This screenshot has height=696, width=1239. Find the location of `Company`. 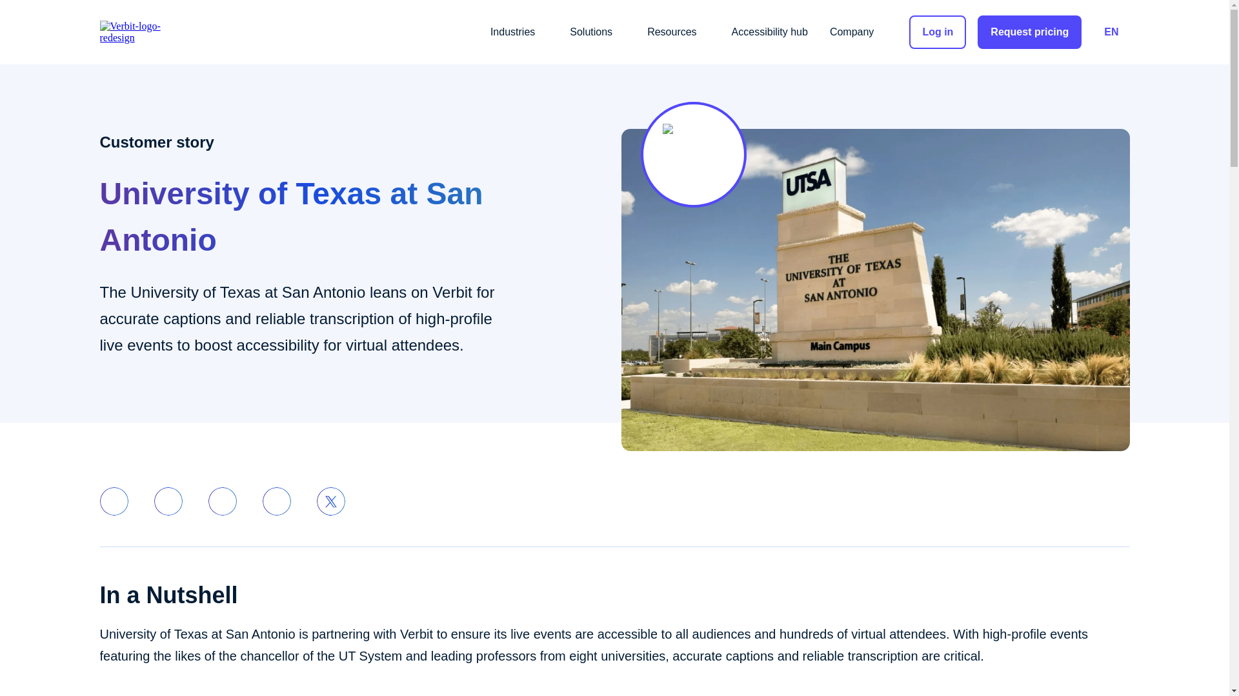

Company is located at coordinates (858, 32).